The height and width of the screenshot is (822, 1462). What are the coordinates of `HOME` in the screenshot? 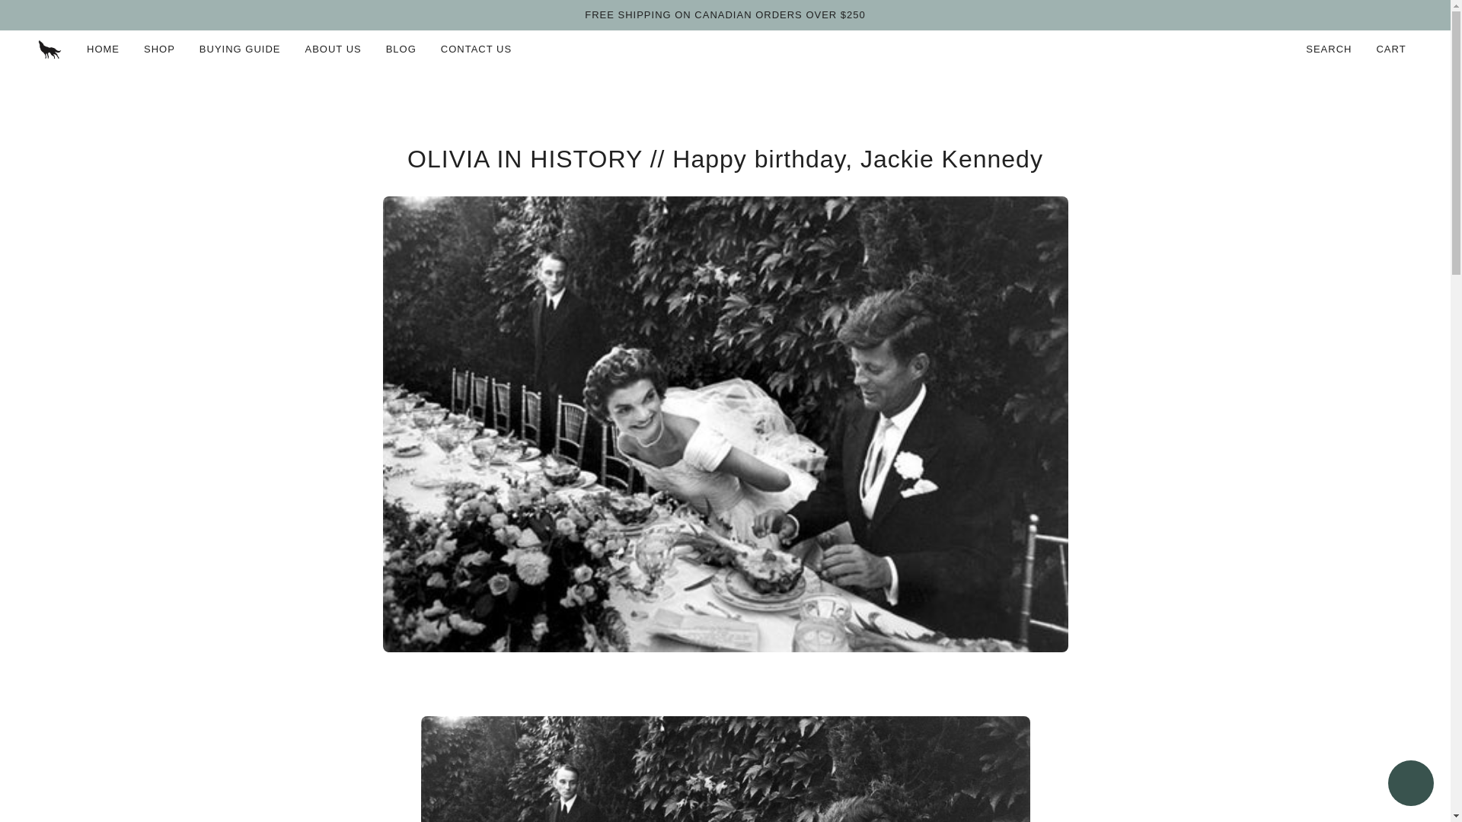 It's located at (102, 49).